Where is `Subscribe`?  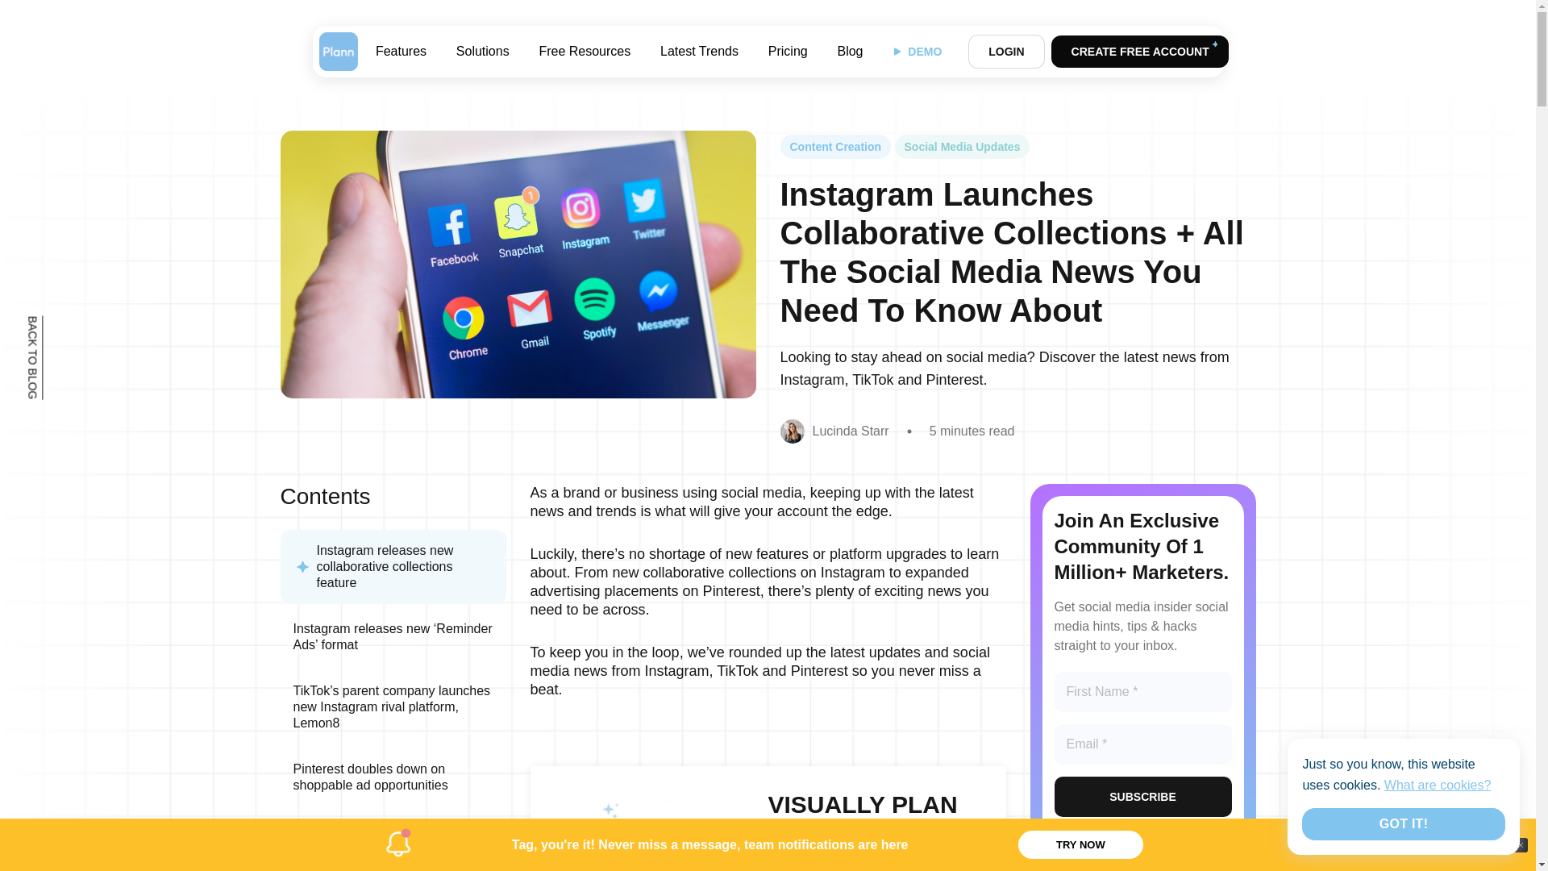 Subscribe is located at coordinates (1143, 797).